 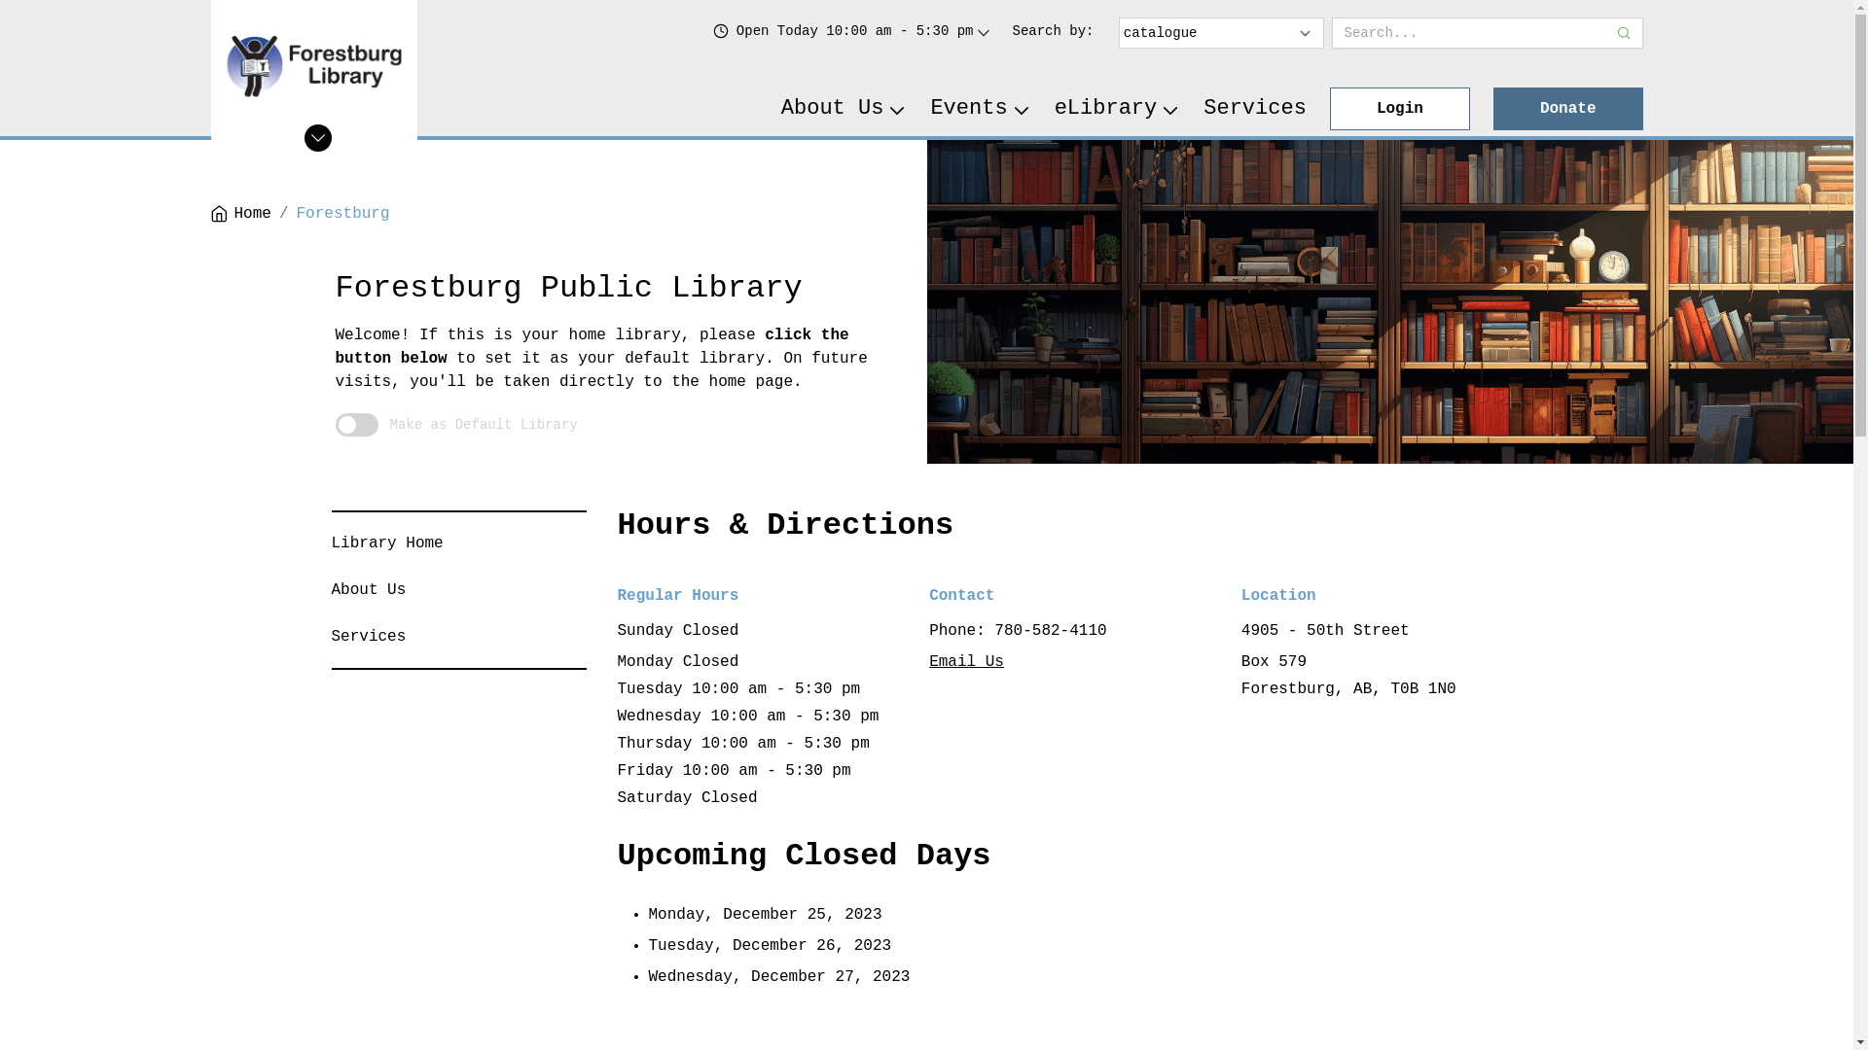 I want to click on Email Us, so click(x=967, y=662).